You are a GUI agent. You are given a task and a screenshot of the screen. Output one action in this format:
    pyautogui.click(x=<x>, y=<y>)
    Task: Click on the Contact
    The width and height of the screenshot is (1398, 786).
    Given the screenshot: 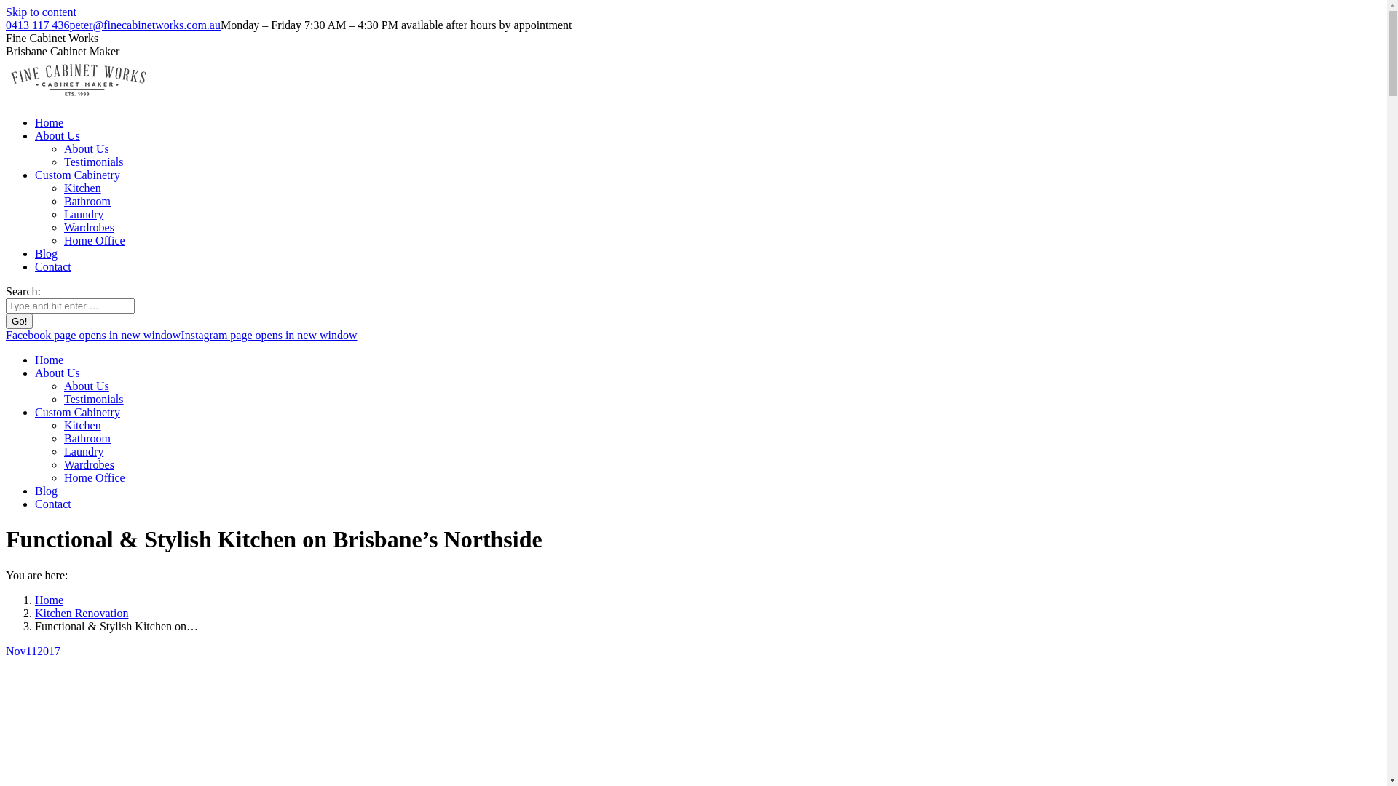 What is the action you would take?
    pyautogui.click(x=53, y=266)
    